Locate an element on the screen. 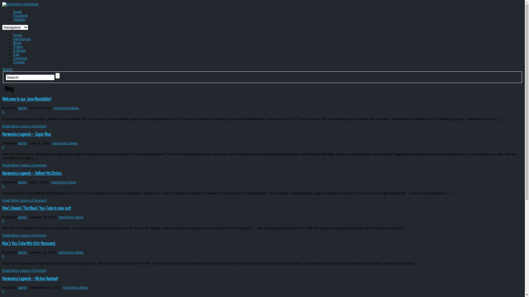  0 is located at coordinates (3, 291).